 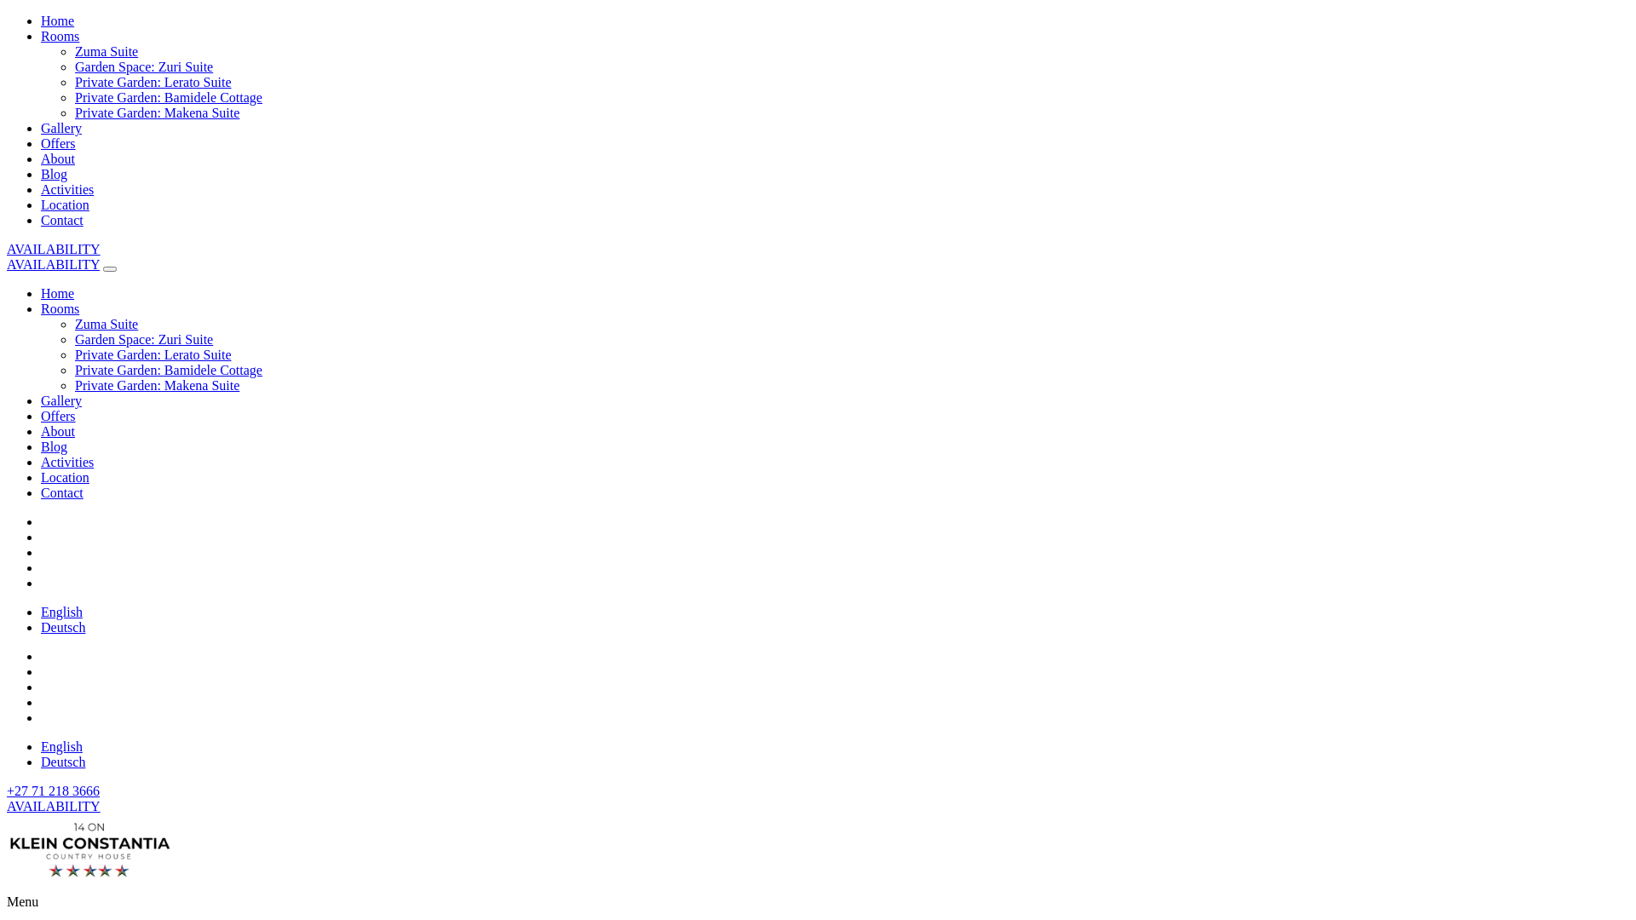 I want to click on About, so click(x=58, y=431).